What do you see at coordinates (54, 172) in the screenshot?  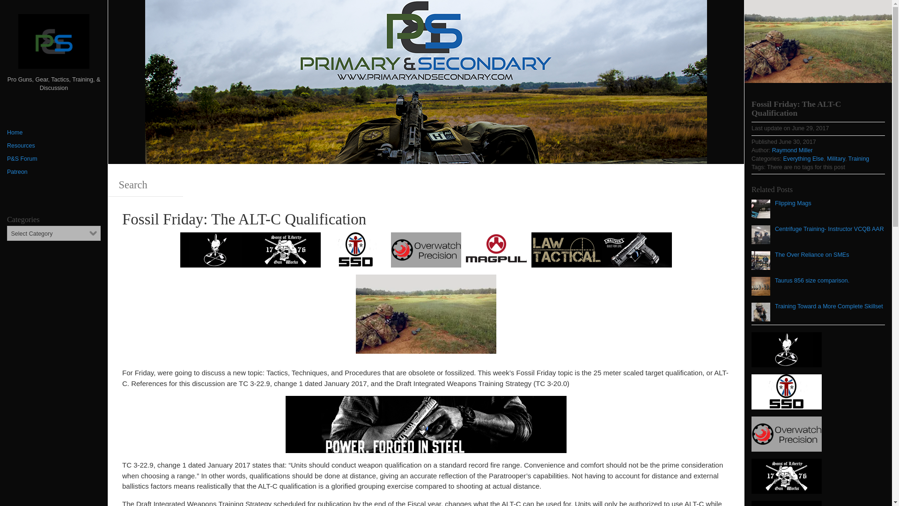 I see `Patreon` at bounding box center [54, 172].